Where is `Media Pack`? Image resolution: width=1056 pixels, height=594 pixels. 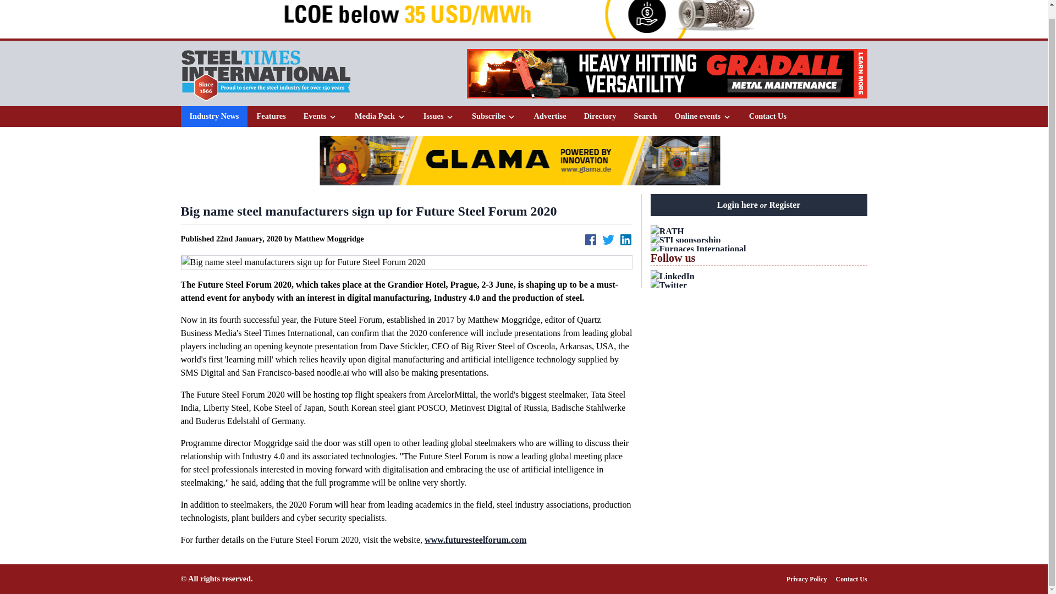
Media Pack is located at coordinates (380, 116).